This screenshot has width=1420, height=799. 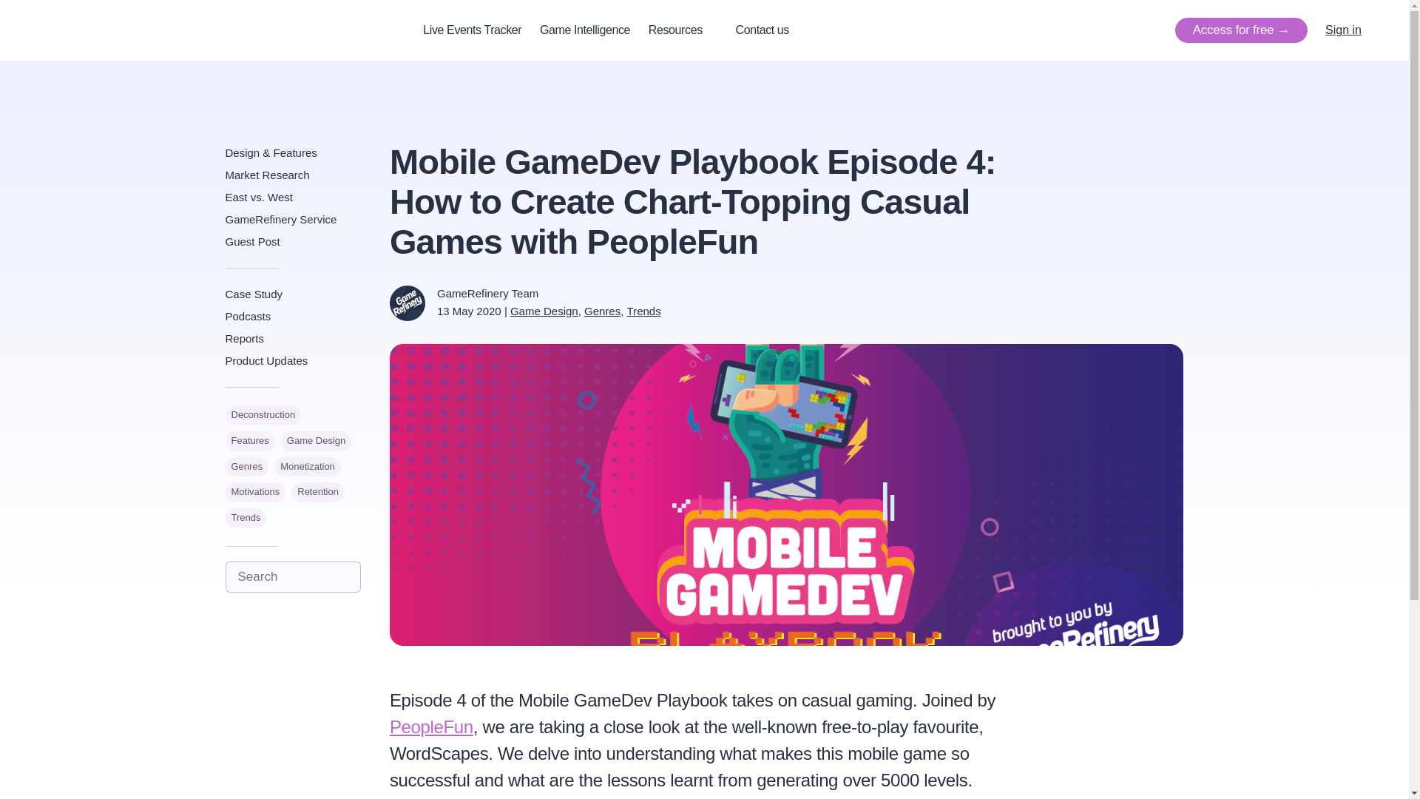 I want to click on Genres, so click(x=246, y=466).